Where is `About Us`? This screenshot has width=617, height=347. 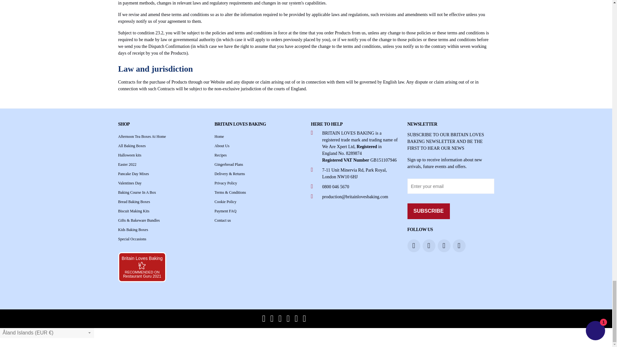 About Us is located at coordinates (222, 146).